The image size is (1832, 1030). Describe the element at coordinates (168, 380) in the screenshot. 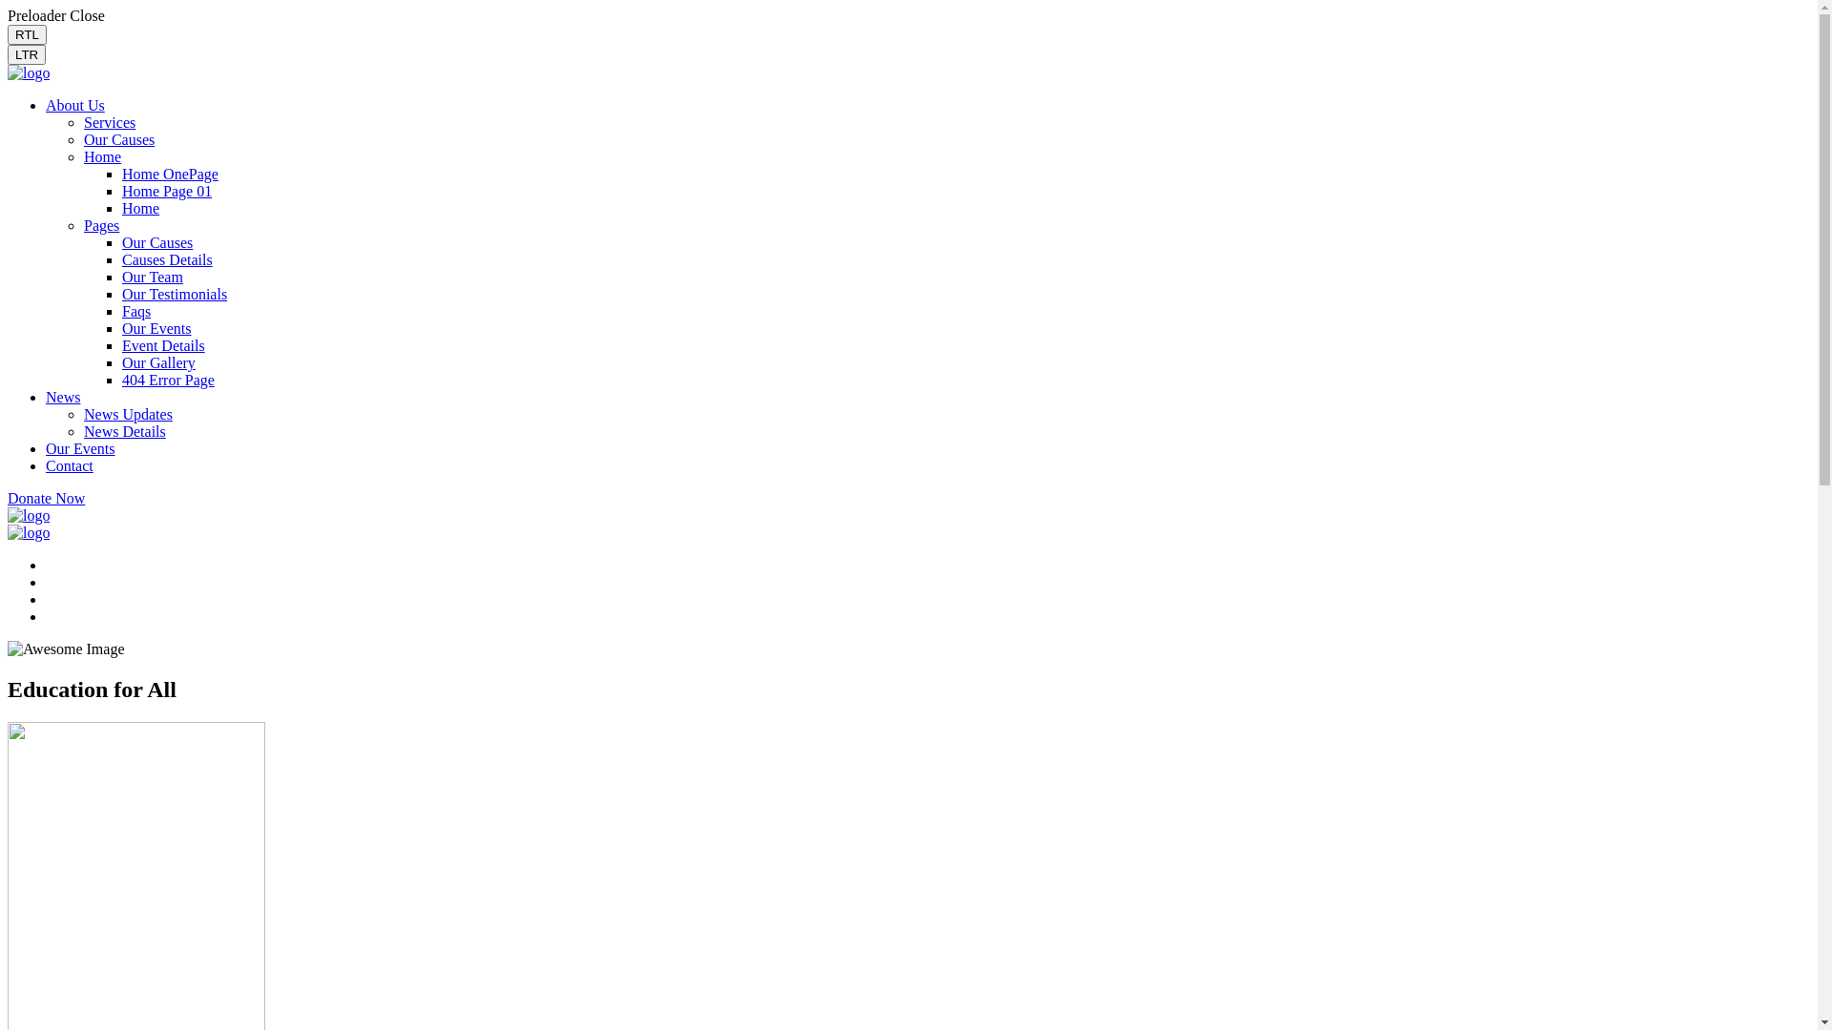

I see `404 Error Page` at that location.